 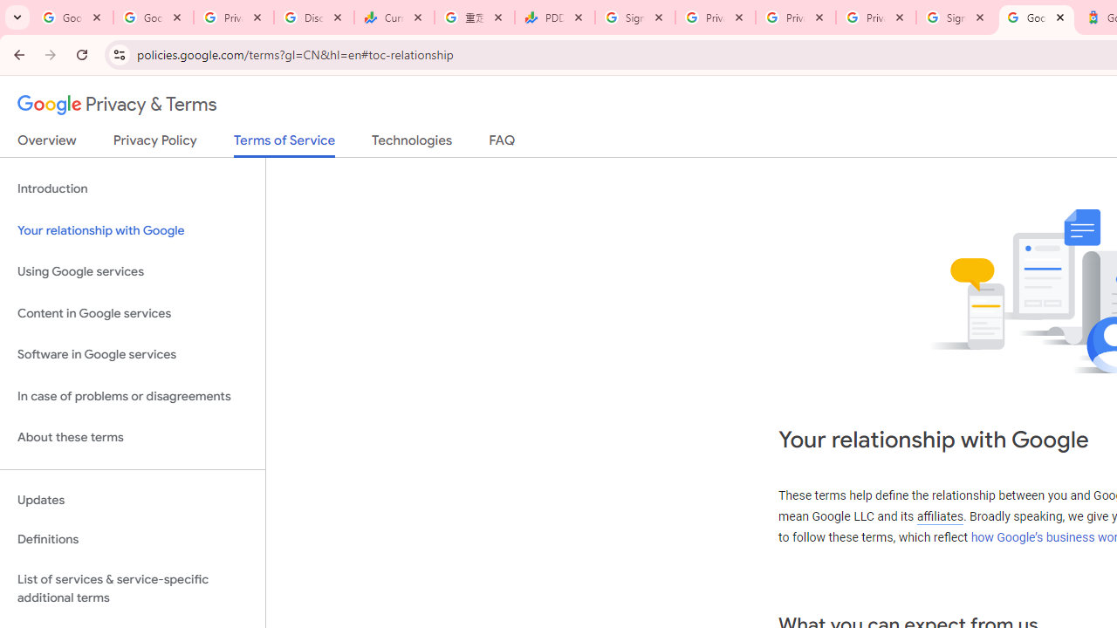 What do you see at coordinates (133, 396) in the screenshot?
I see `In case of problems or disagreements` at bounding box center [133, 396].